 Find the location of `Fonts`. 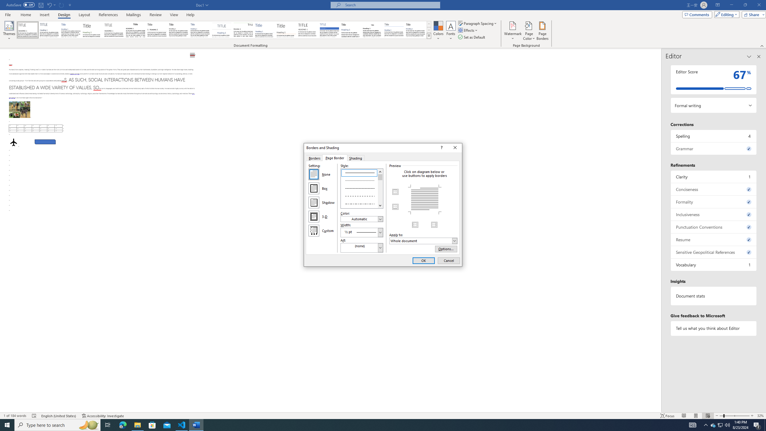

Fonts is located at coordinates (451, 31).